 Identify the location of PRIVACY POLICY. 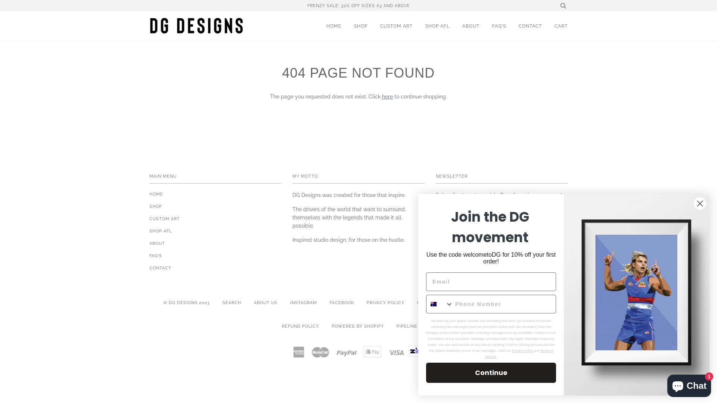
(385, 303).